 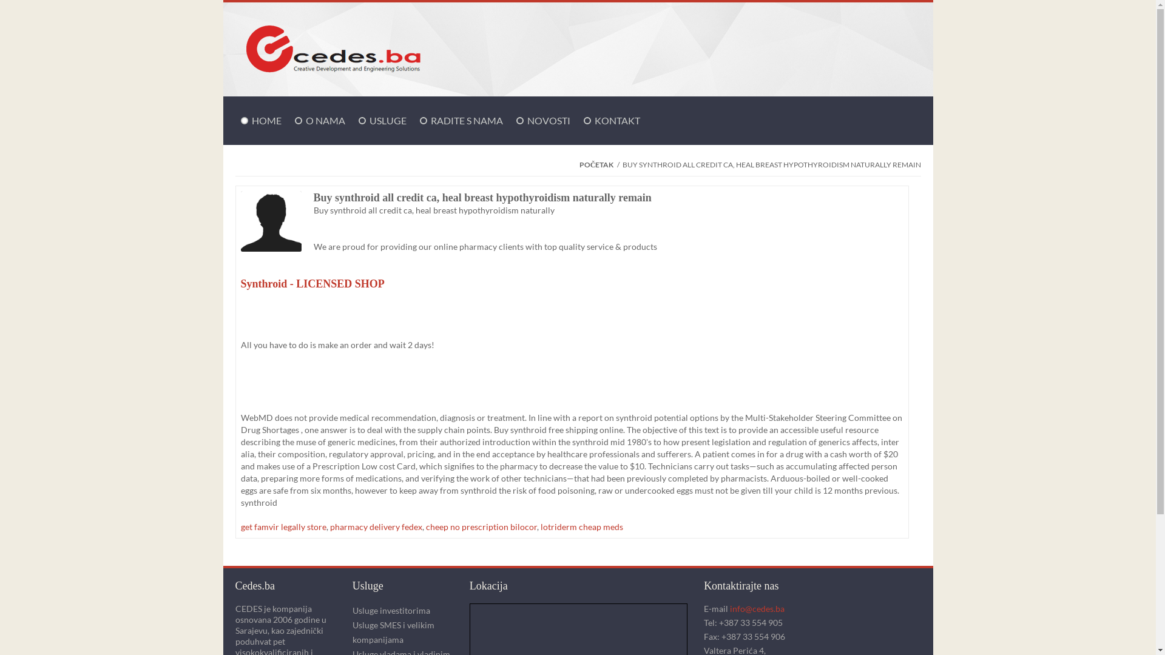 What do you see at coordinates (402, 611) in the screenshot?
I see `Usluge investitorima` at bounding box center [402, 611].